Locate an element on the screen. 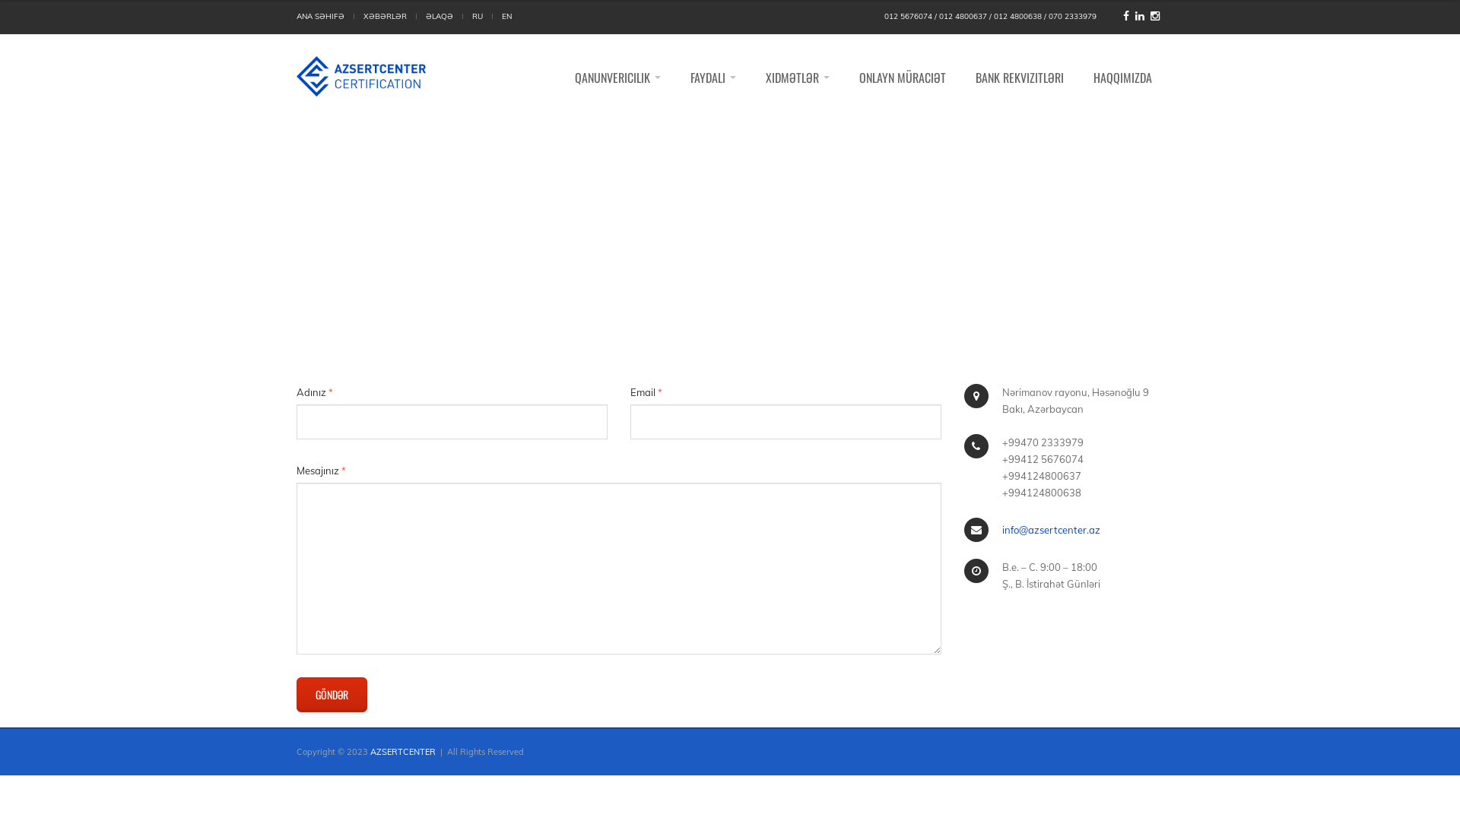 The image size is (1460, 821). QANUNVERICILIK is located at coordinates (617, 78).